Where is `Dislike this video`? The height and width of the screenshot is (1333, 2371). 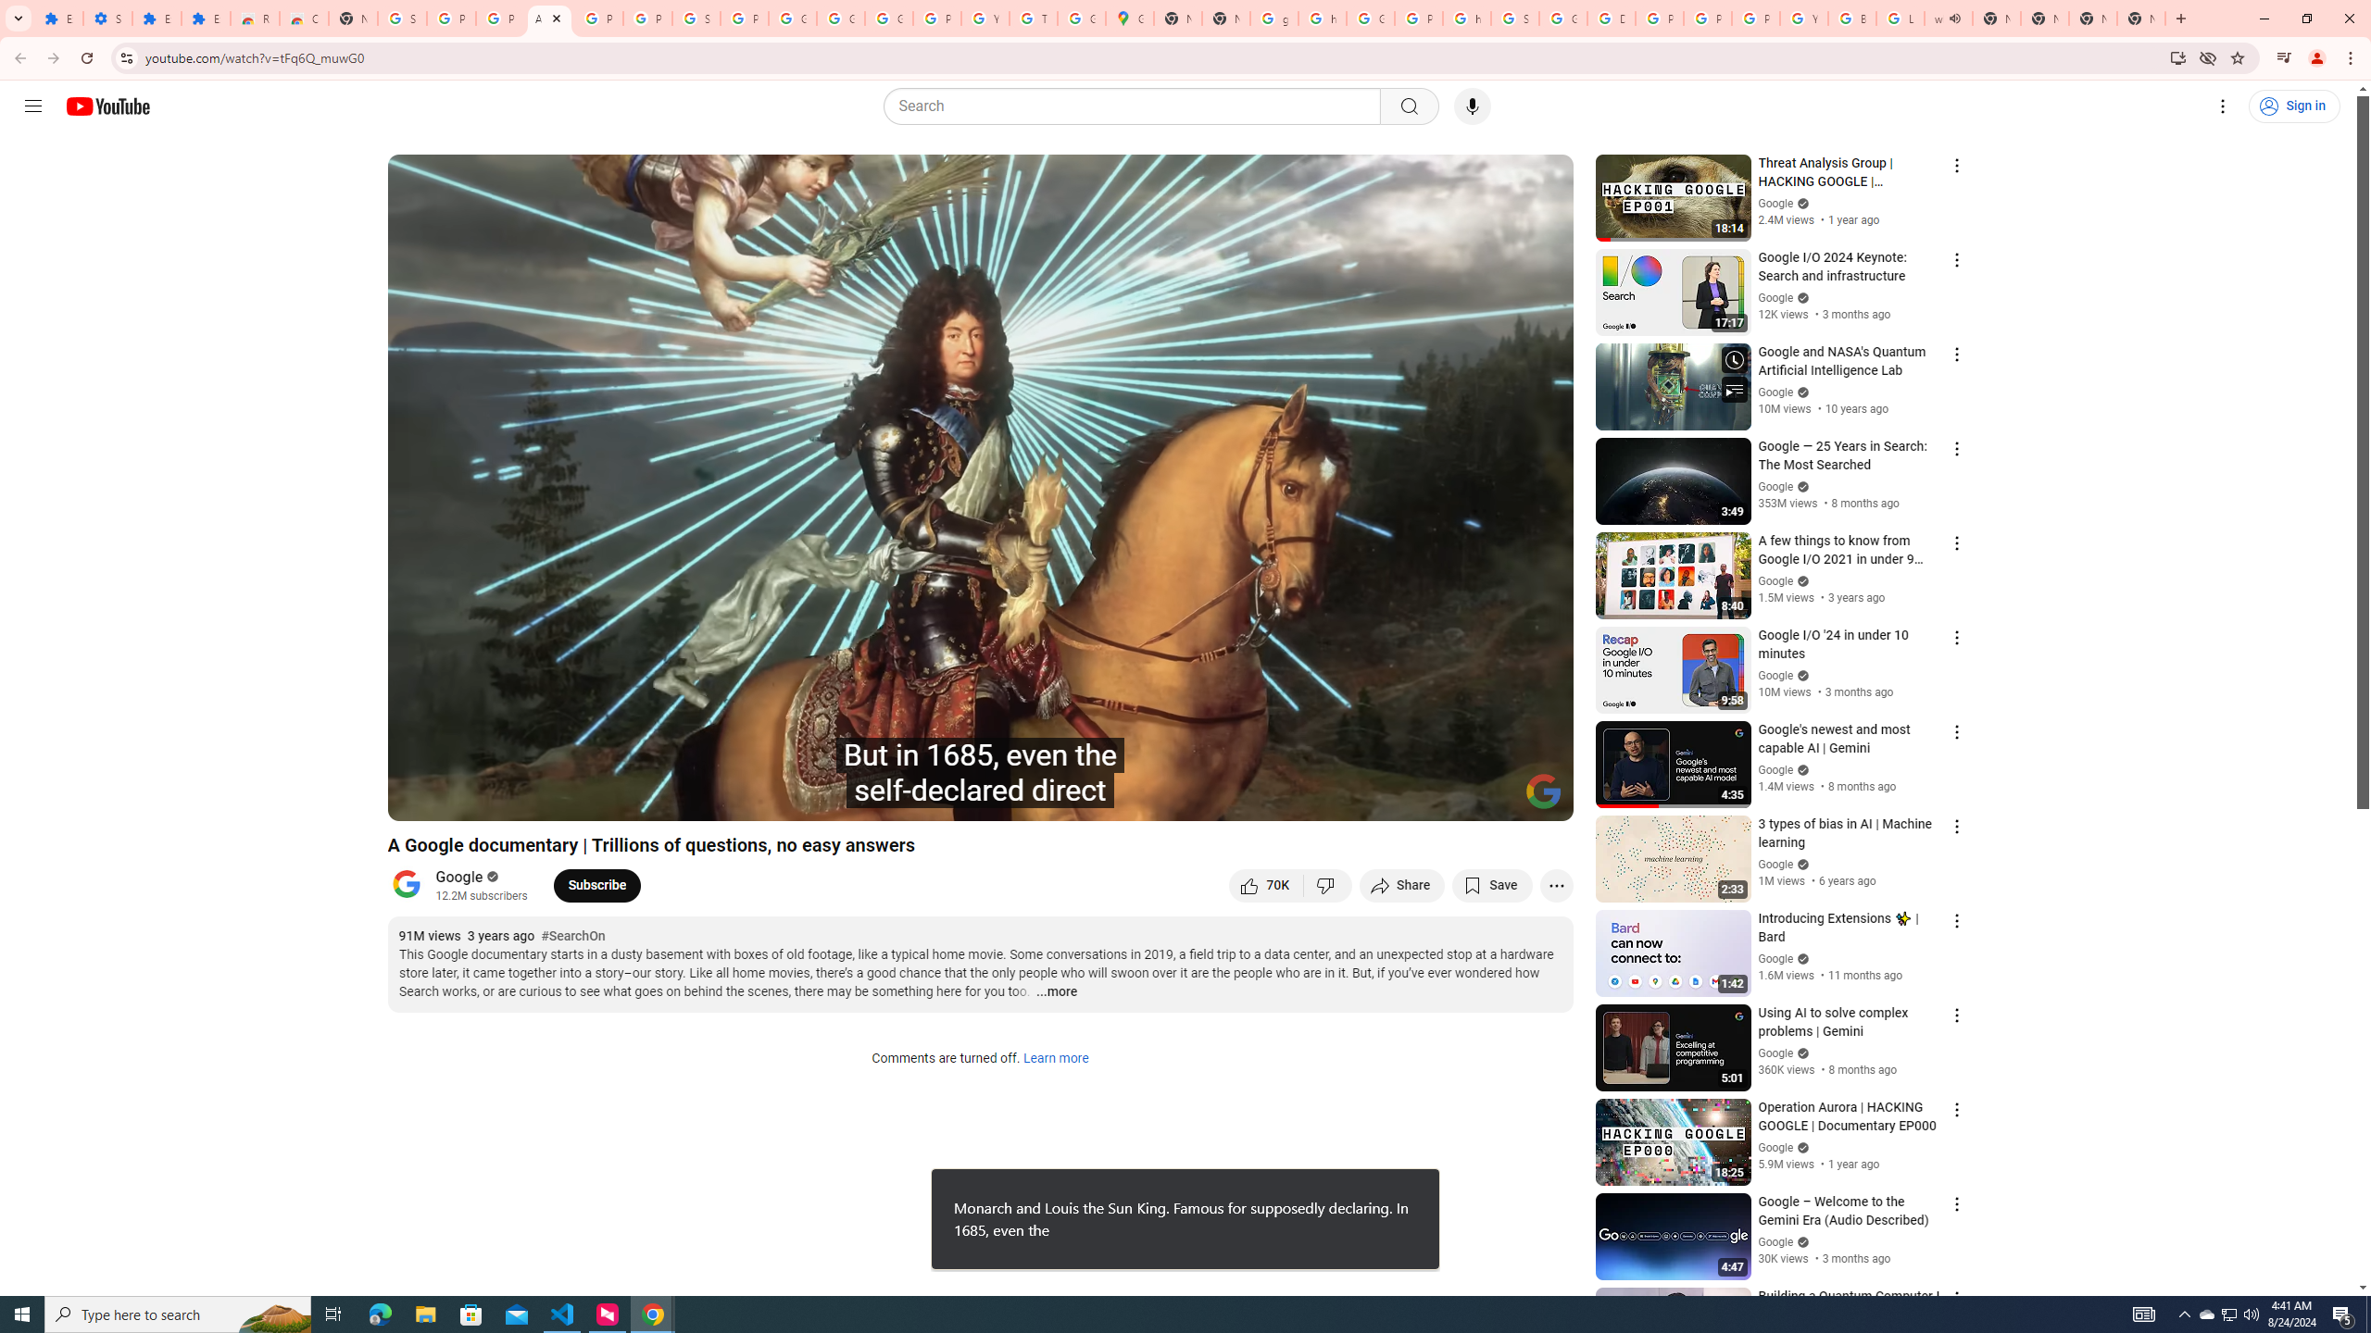
Dislike this video is located at coordinates (1328, 885).